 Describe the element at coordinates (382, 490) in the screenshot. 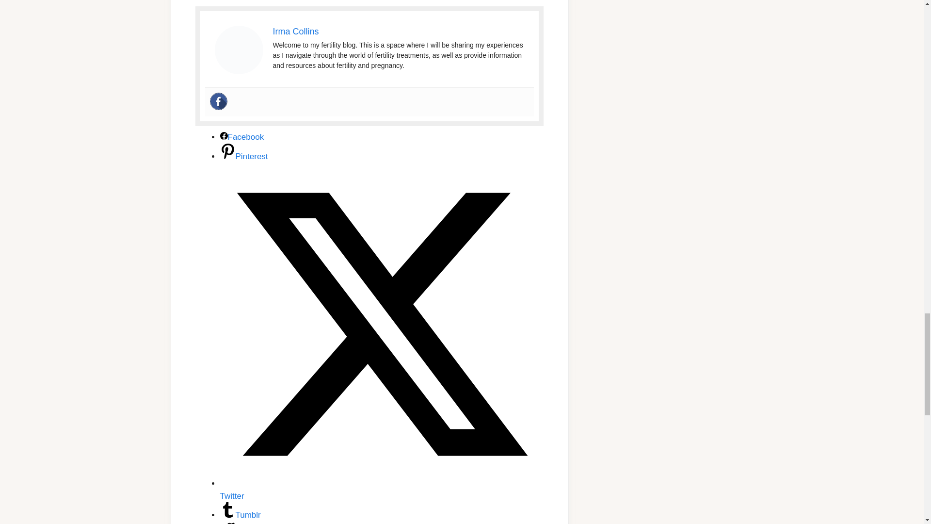

I see `Share on Twitter` at that location.